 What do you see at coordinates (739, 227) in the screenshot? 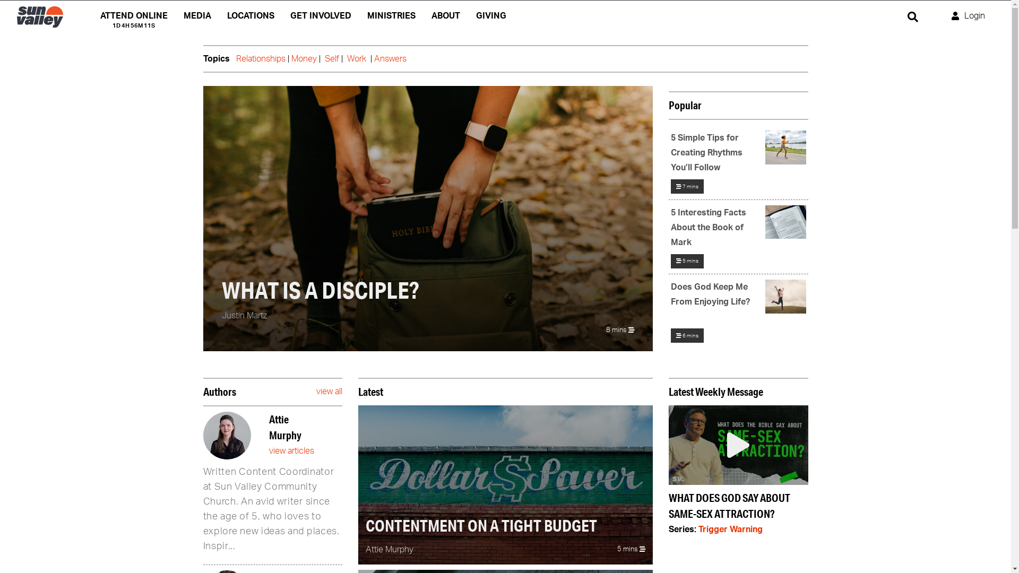
I see `5 Interesting Facts About the Book of Mark` at bounding box center [739, 227].